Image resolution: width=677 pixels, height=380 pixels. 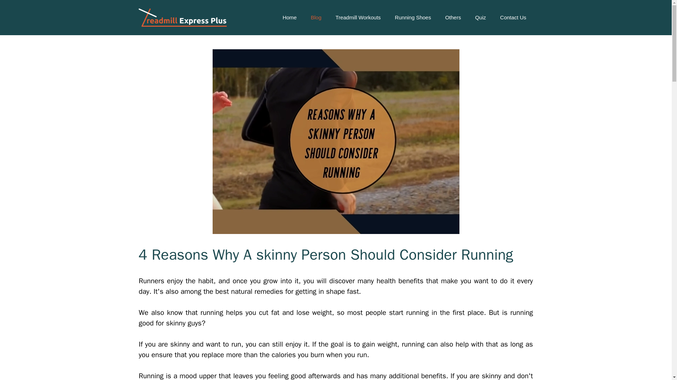 I want to click on Treadmill Workouts, so click(x=358, y=18).